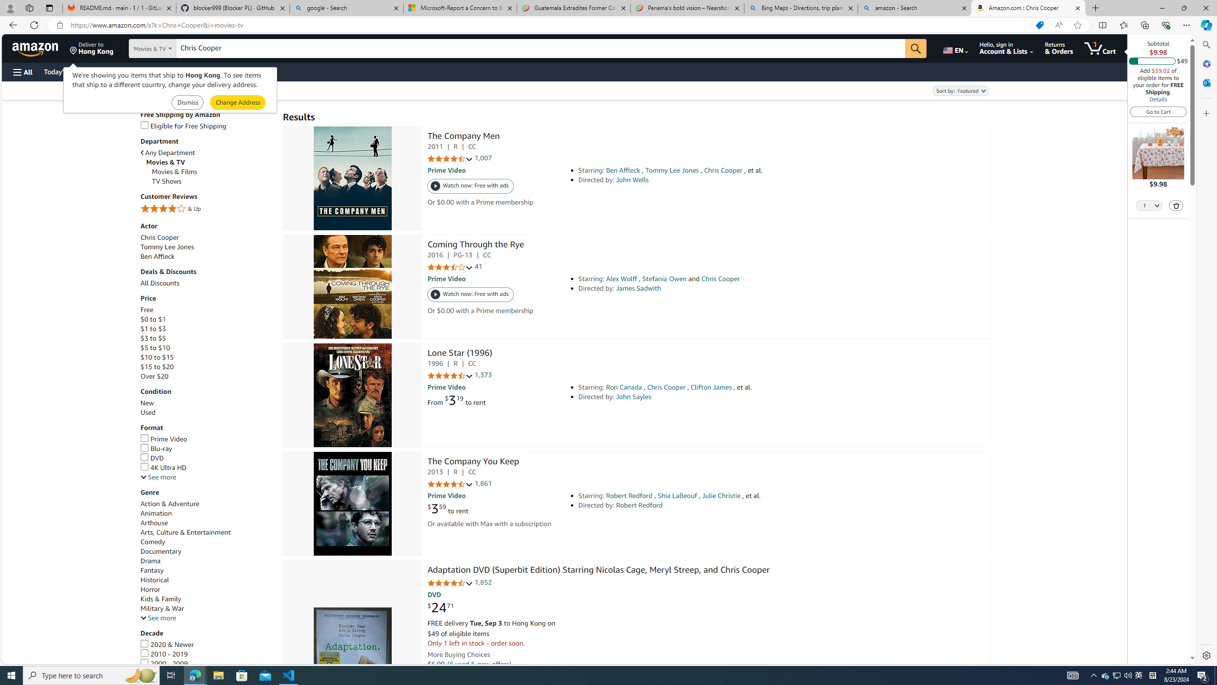 This screenshot has width=1217, height=685. Describe the element at coordinates (632, 180) in the screenshot. I see `John Wells` at that location.